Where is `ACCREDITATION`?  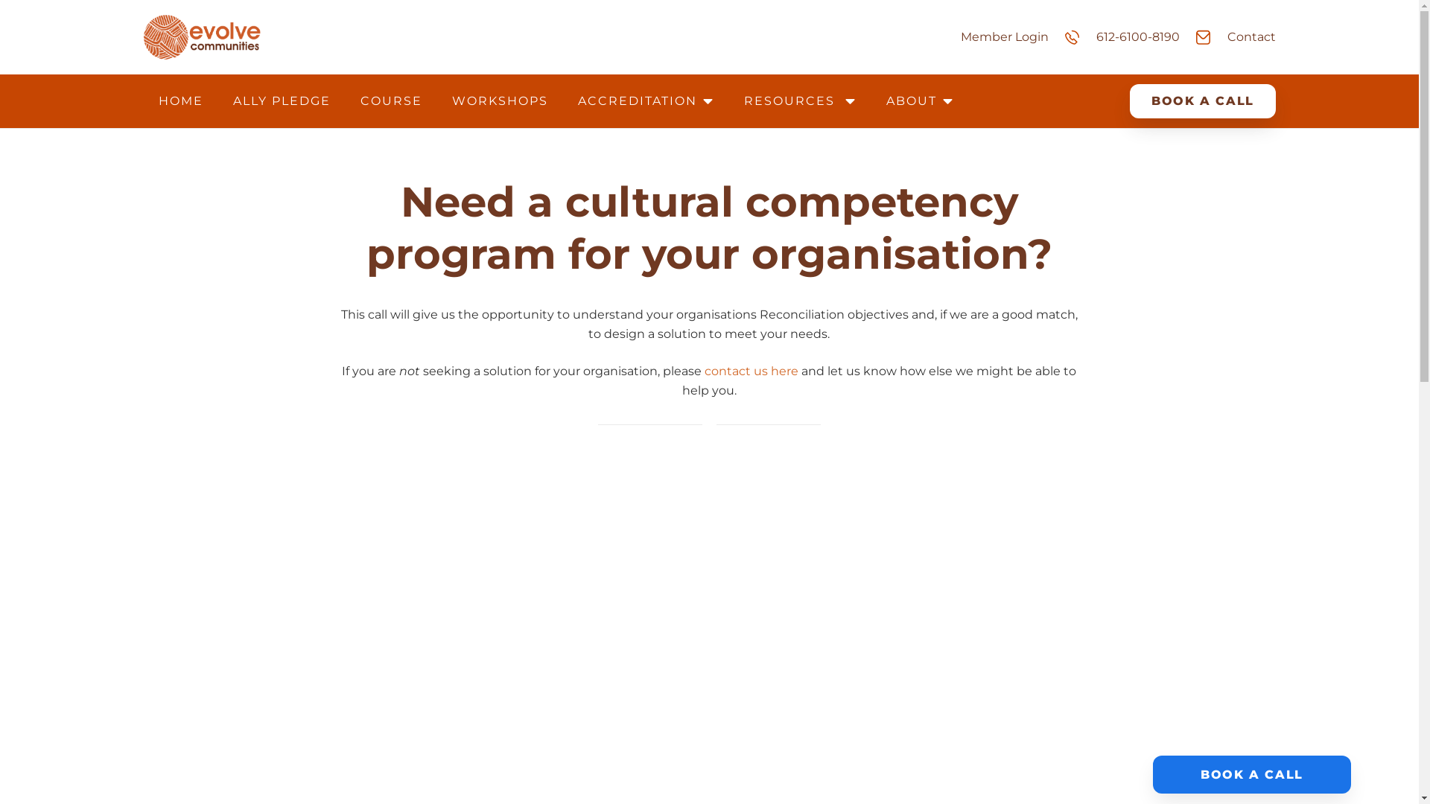 ACCREDITATION is located at coordinates (646, 101).